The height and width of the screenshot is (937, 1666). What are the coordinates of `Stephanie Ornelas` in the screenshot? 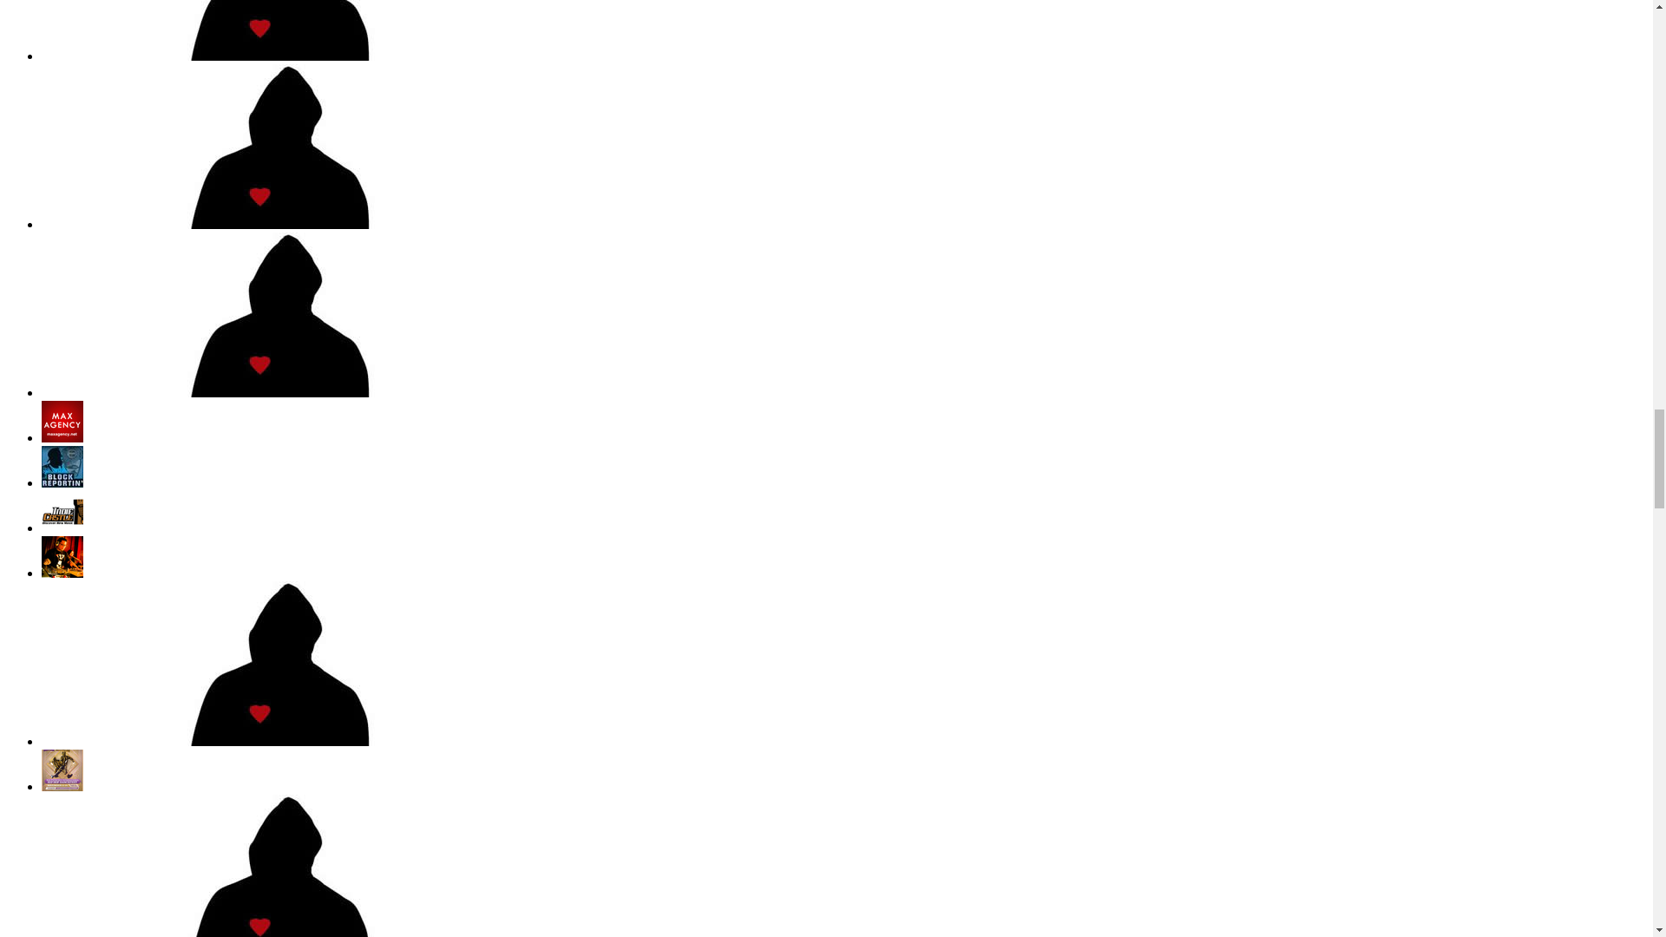 It's located at (267, 392).